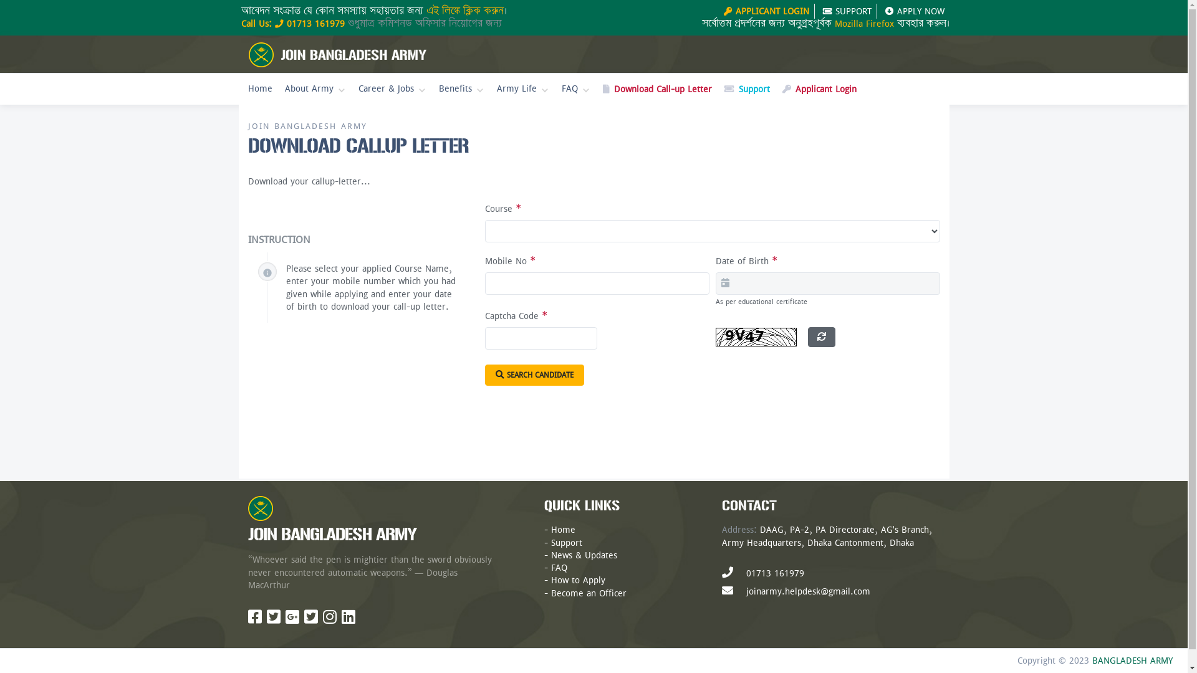 This screenshot has height=673, width=1197. I want to click on Support, so click(747, 90).